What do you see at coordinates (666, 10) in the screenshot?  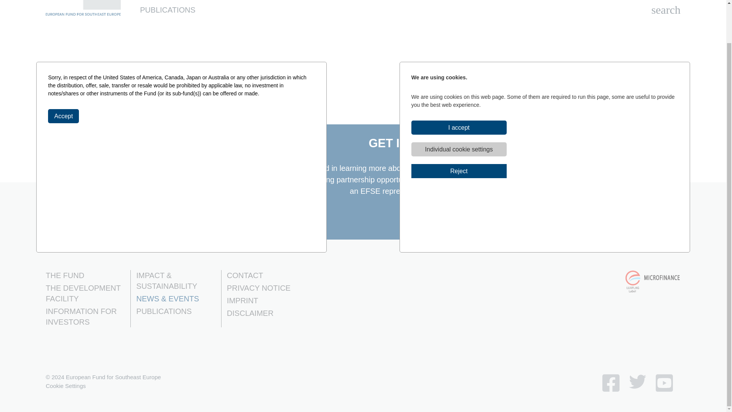 I see `Search` at bounding box center [666, 10].